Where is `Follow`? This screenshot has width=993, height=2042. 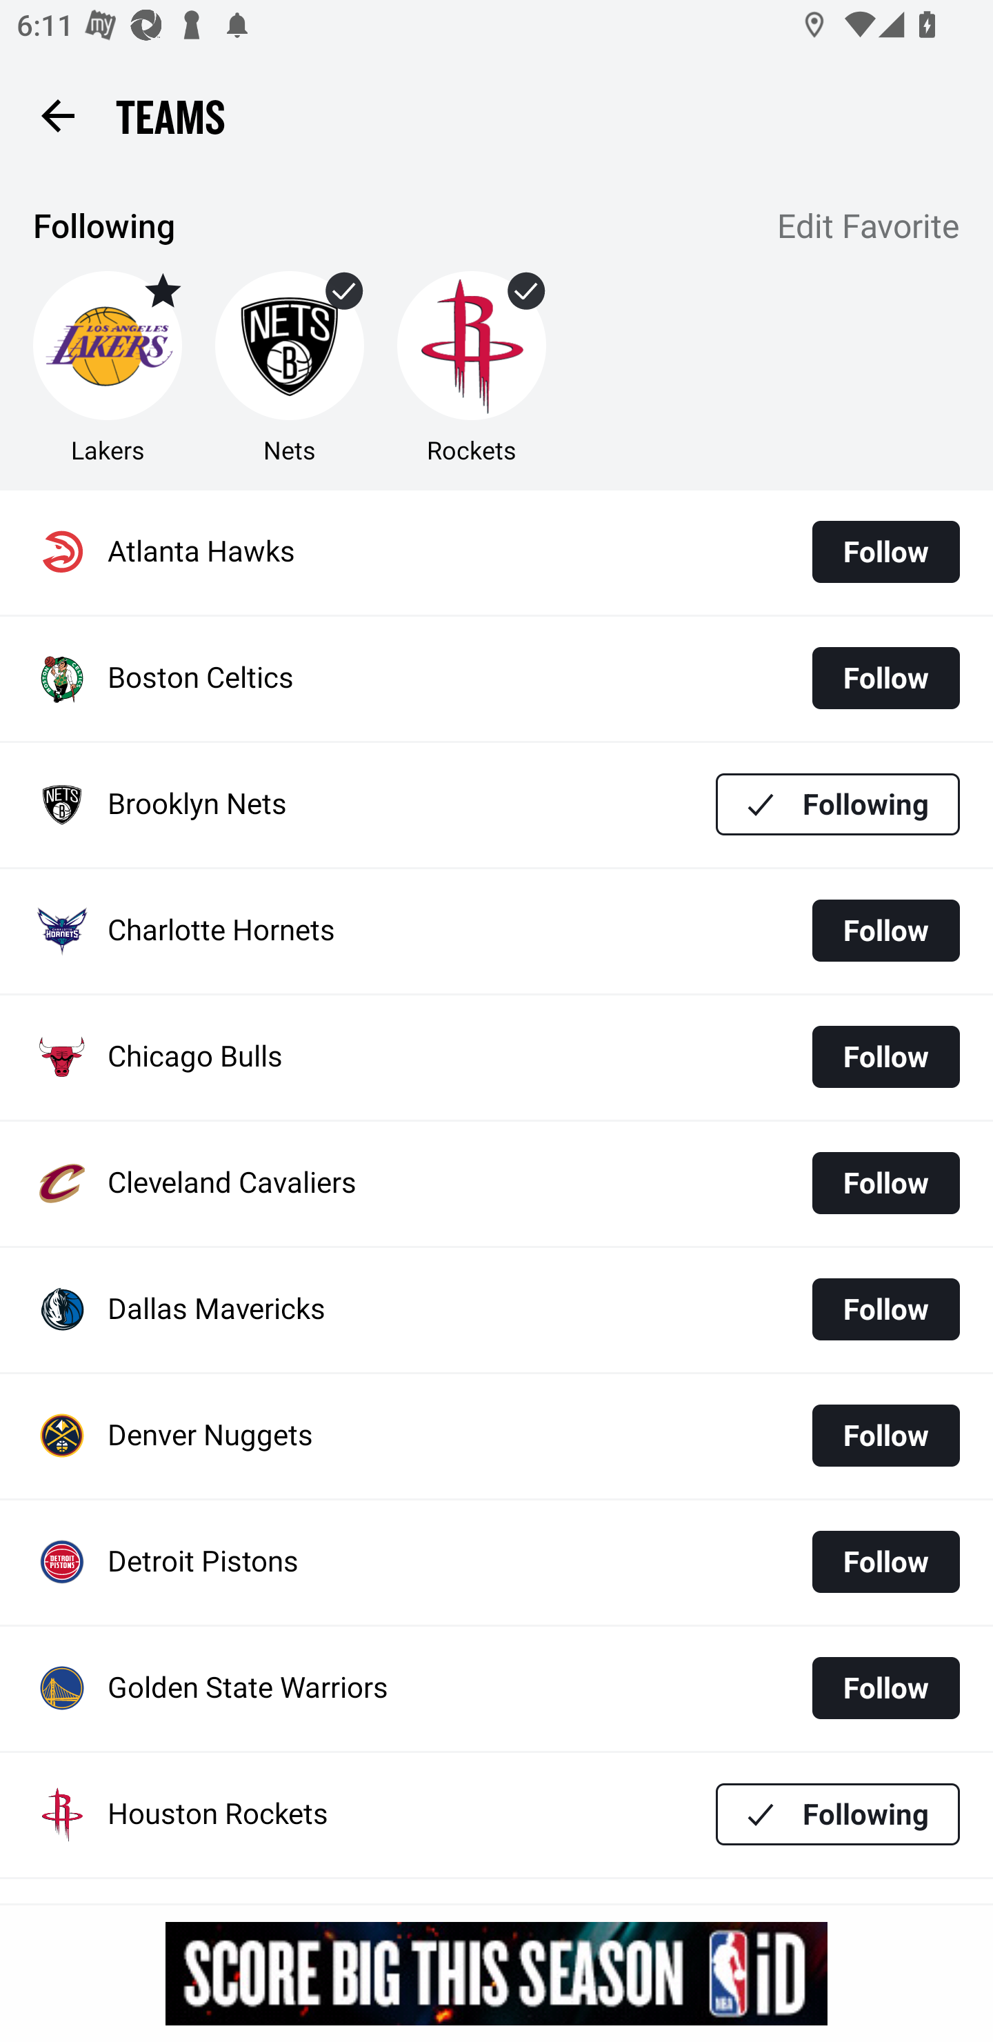 Follow is located at coordinates (885, 1182).